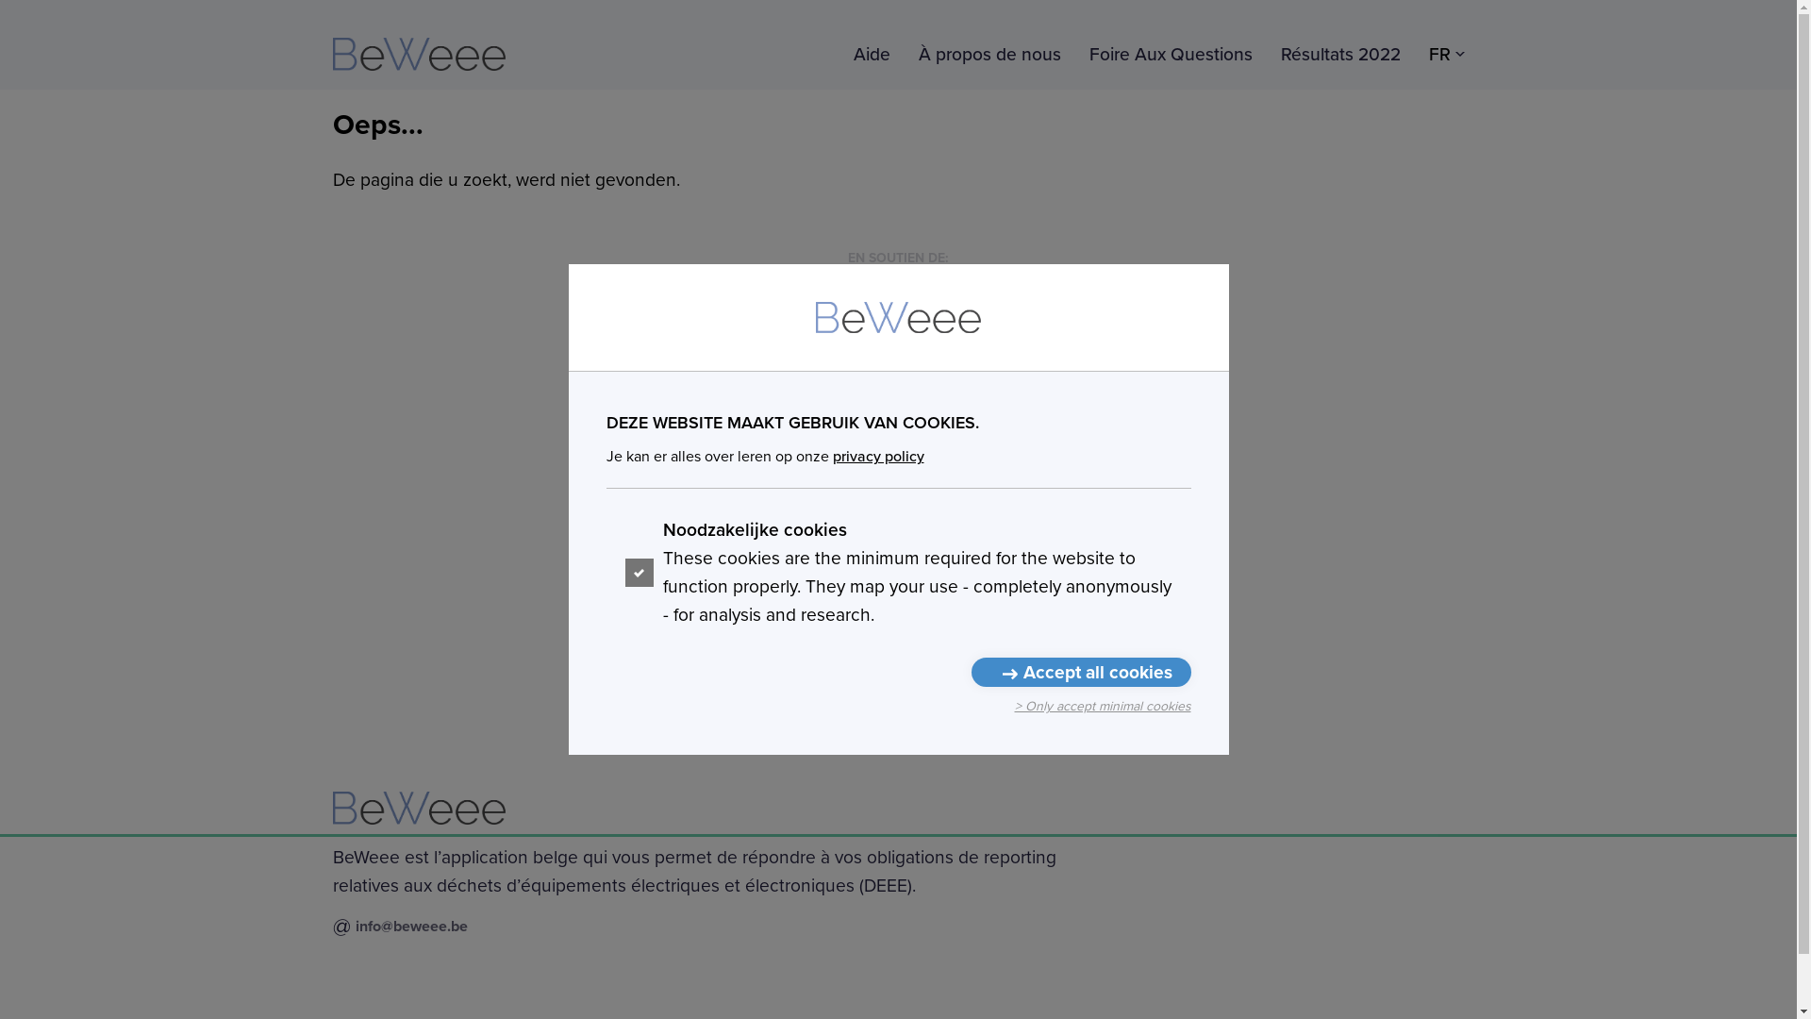 The height and width of the screenshot is (1019, 1811). What do you see at coordinates (872, 54) in the screenshot?
I see `Aide` at bounding box center [872, 54].